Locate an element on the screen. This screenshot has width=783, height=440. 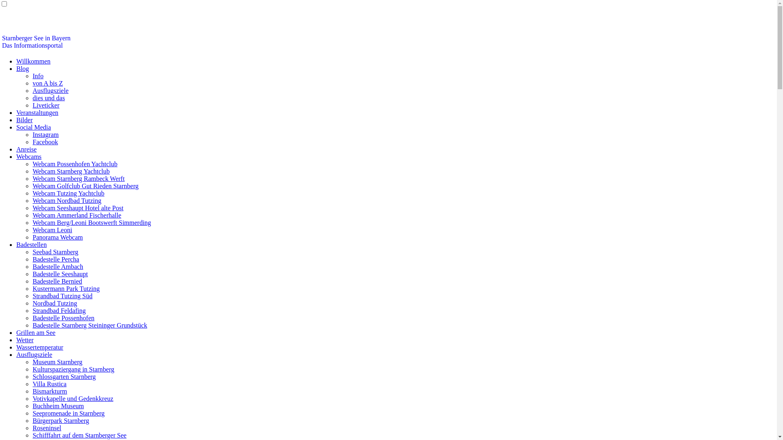
Veranstaltungen is located at coordinates (38, 112).